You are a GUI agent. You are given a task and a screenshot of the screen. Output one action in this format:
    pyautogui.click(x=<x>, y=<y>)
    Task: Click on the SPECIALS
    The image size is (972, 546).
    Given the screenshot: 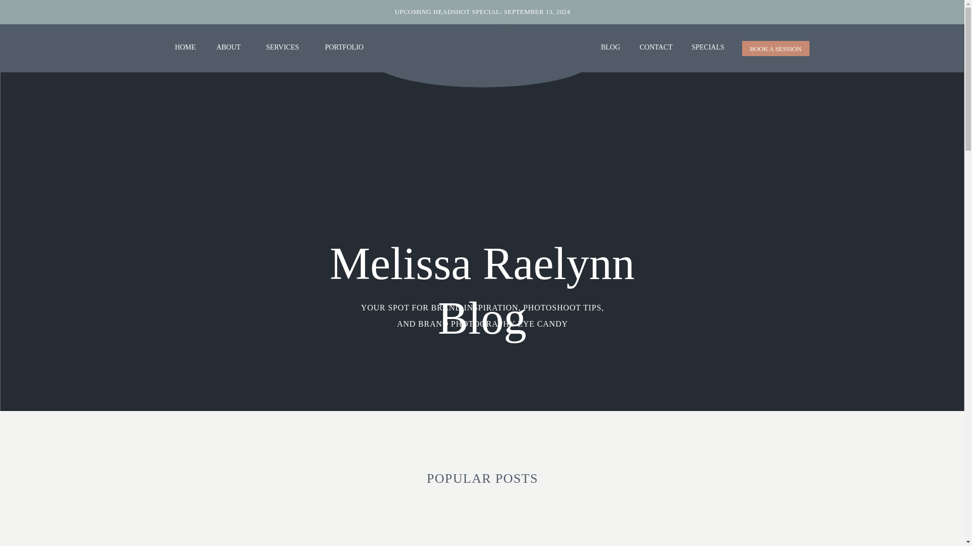 What is the action you would take?
    pyautogui.click(x=708, y=48)
    